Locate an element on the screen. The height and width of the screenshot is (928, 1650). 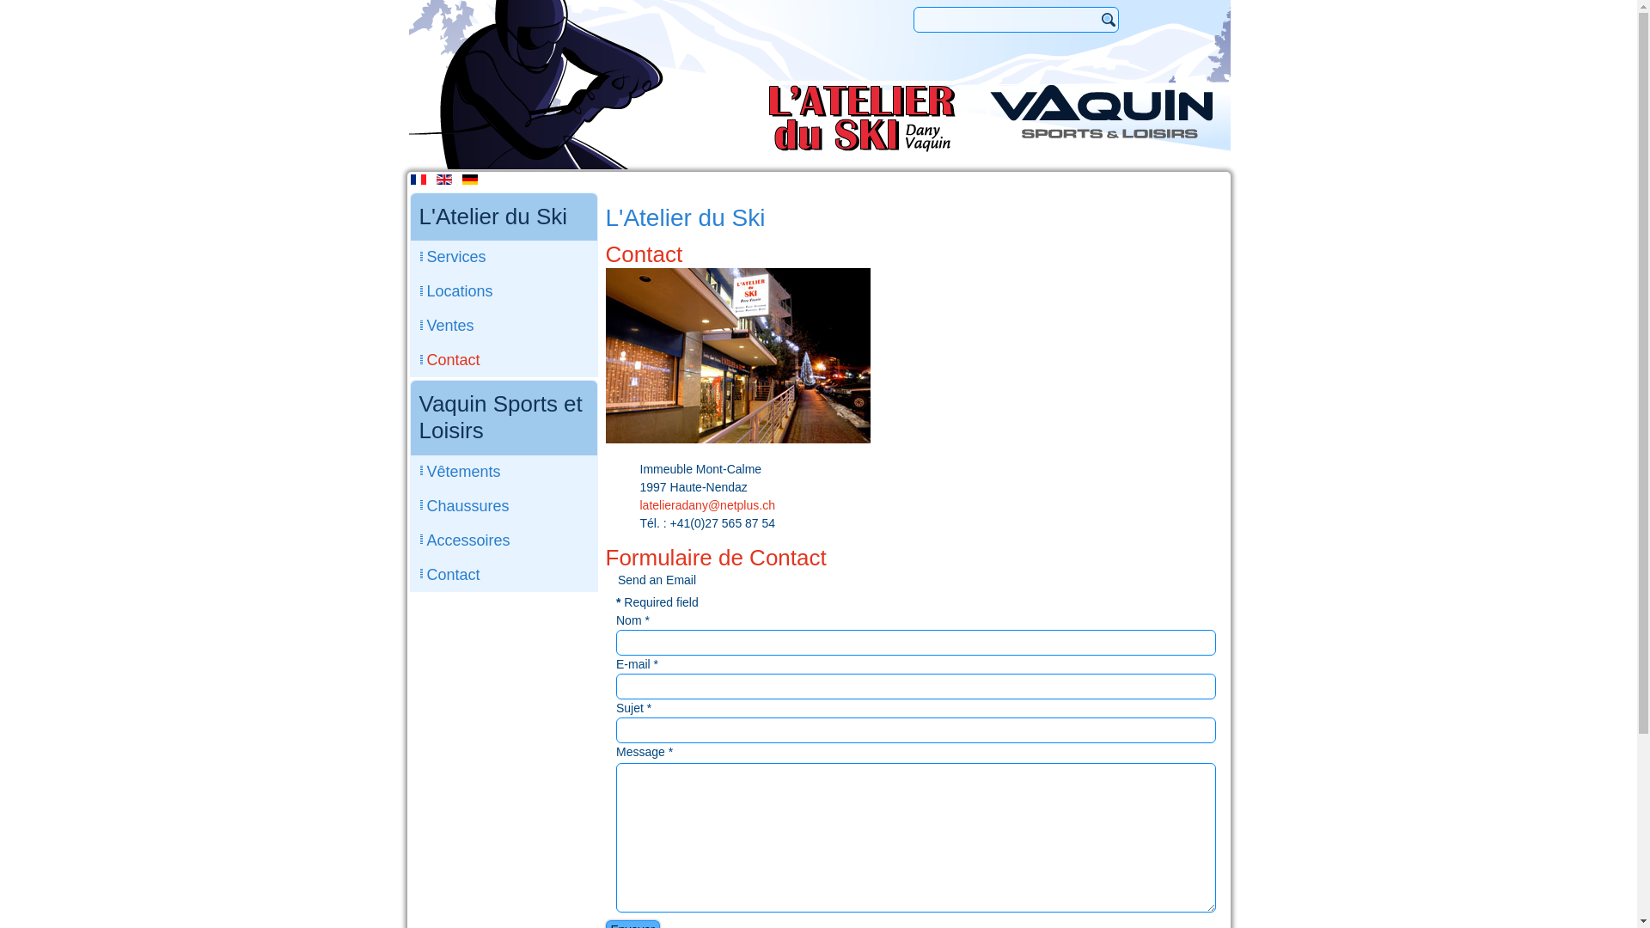
Services is located at coordinates (504, 257).